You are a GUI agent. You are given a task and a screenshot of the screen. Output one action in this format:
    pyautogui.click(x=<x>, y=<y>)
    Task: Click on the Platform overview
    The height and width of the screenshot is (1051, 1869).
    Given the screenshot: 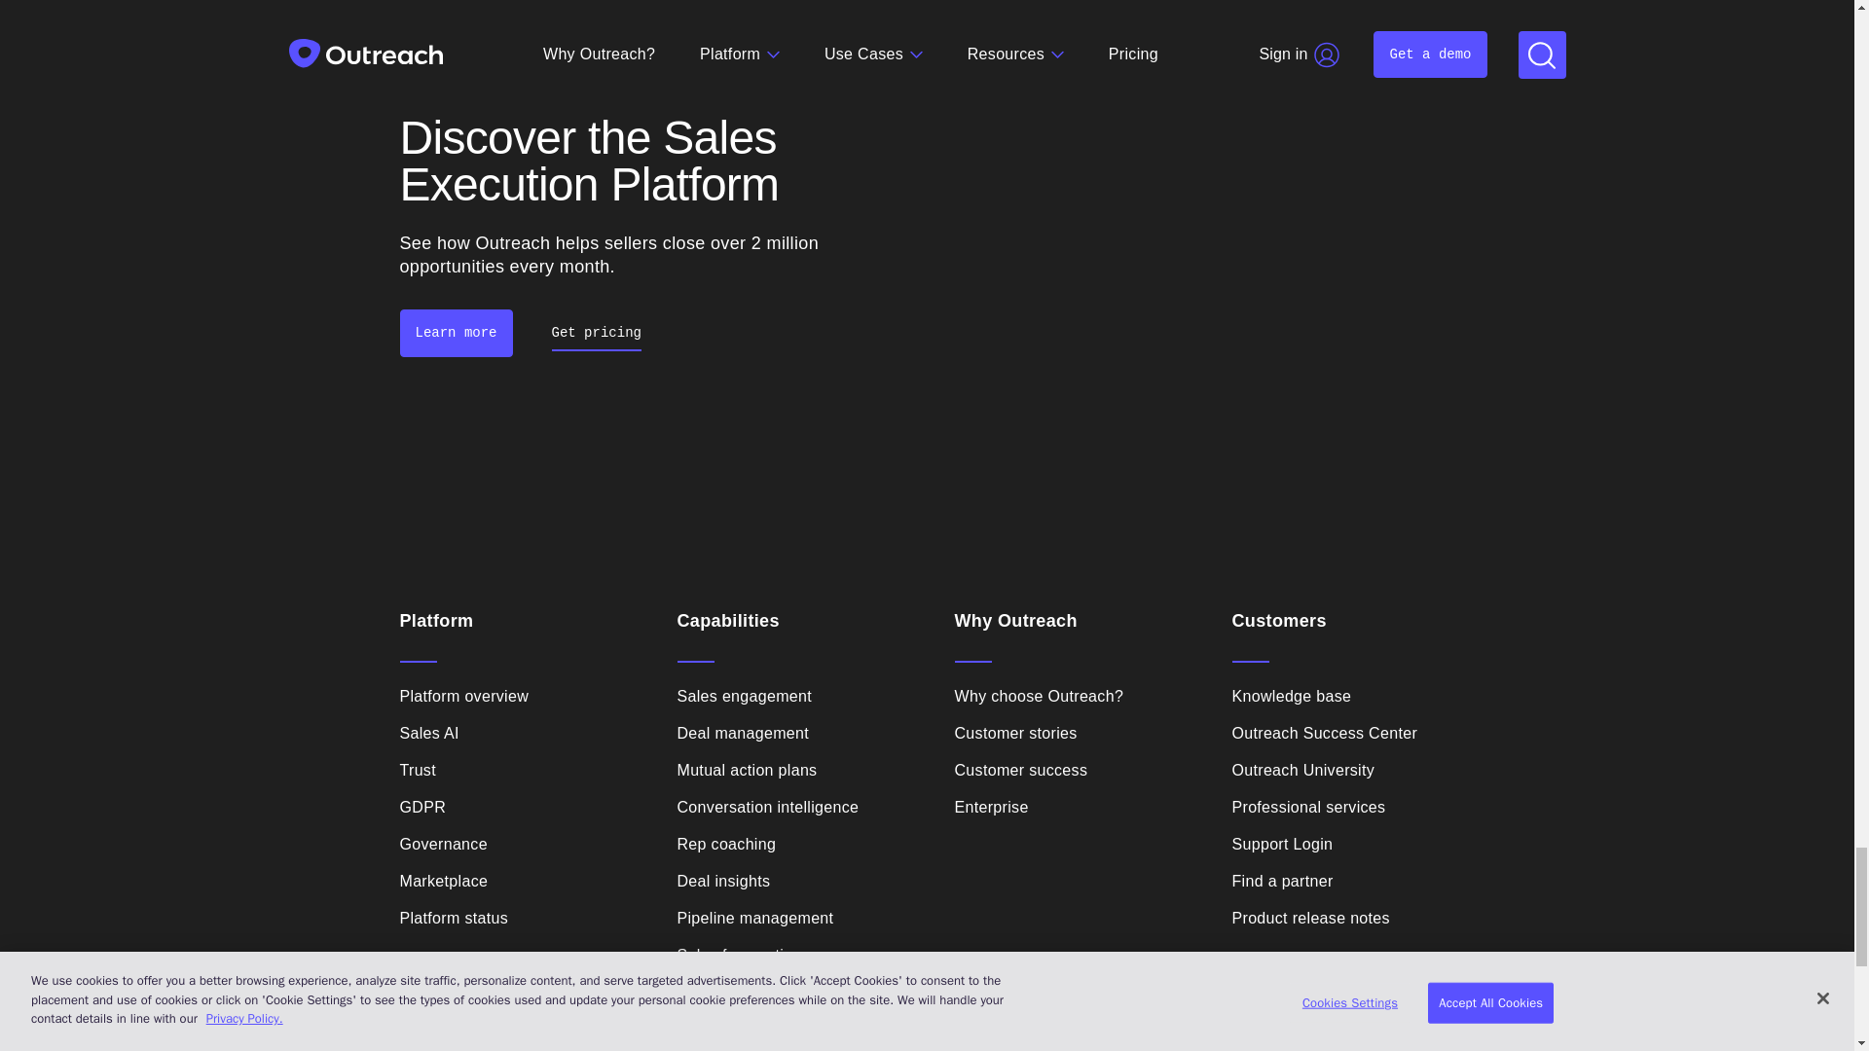 What is the action you would take?
    pyautogui.click(x=463, y=697)
    